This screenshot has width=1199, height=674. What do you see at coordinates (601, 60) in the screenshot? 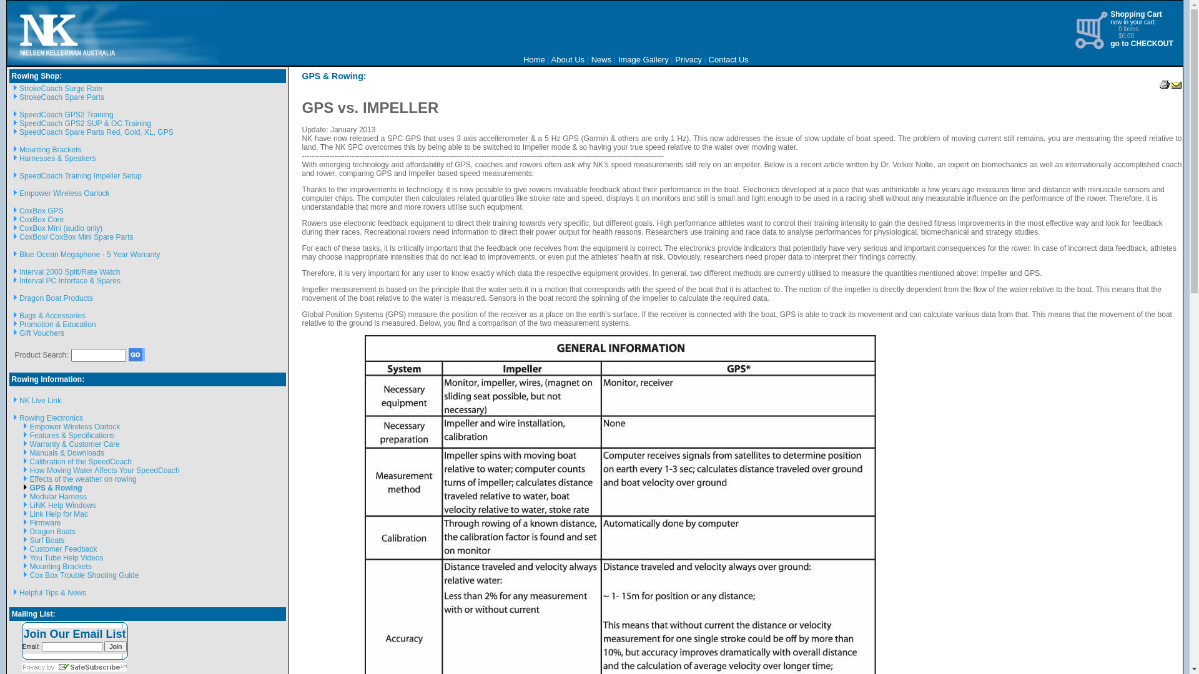
I see `News` at bounding box center [601, 60].